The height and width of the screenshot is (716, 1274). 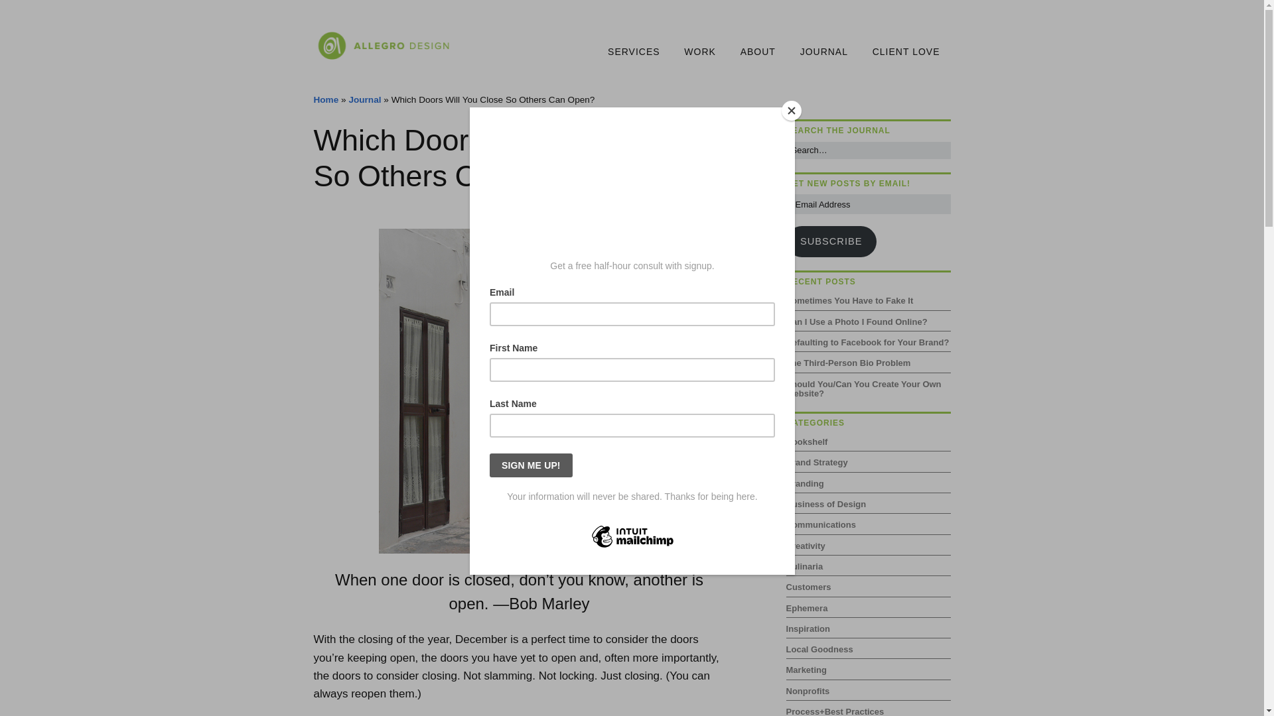 What do you see at coordinates (519, 390) in the screenshot?
I see `doors` at bounding box center [519, 390].